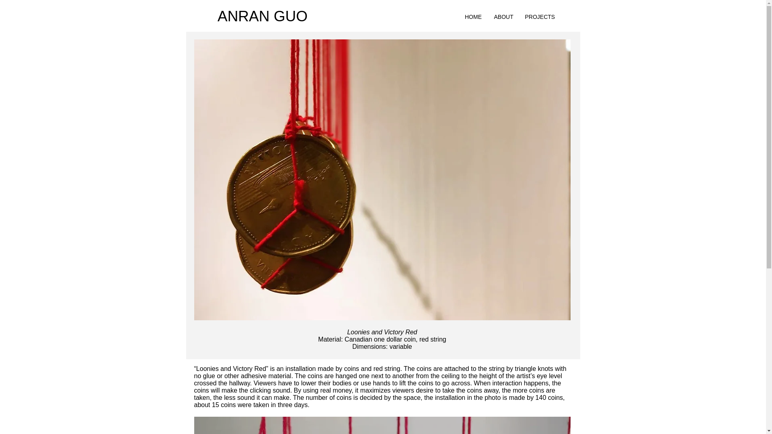 Image resolution: width=772 pixels, height=434 pixels. What do you see at coordinates (538, 17) in the screenshot?
I see `PROJECTS` at bounding box center [538, 17].